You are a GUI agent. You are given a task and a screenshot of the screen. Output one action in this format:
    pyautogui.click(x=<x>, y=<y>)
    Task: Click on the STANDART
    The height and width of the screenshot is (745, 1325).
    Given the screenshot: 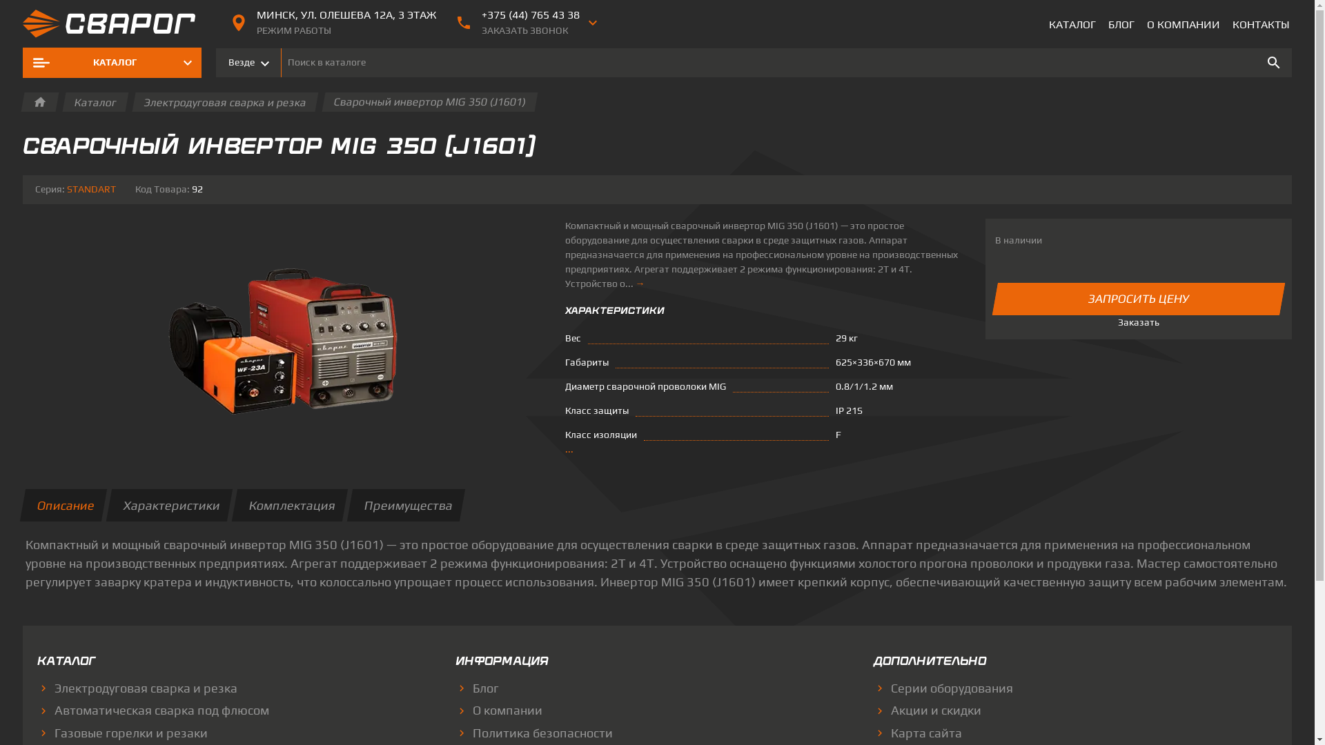 What is the action you would take?
    pyautogui.click(x=91, y=189)
    